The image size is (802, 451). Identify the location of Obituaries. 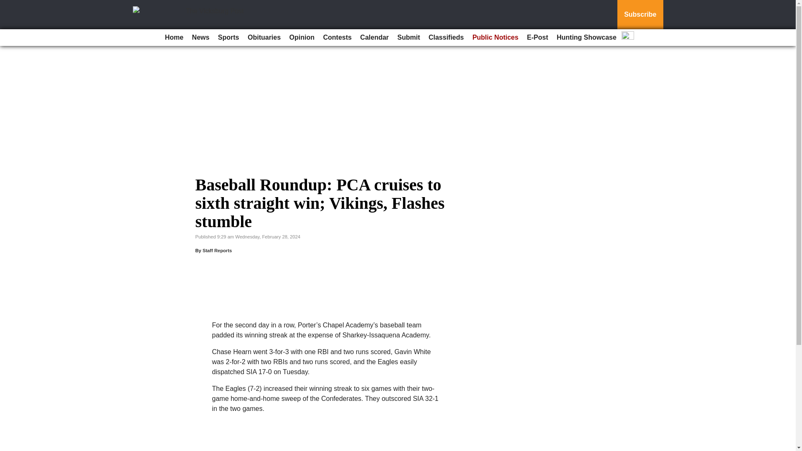
(264, 38).